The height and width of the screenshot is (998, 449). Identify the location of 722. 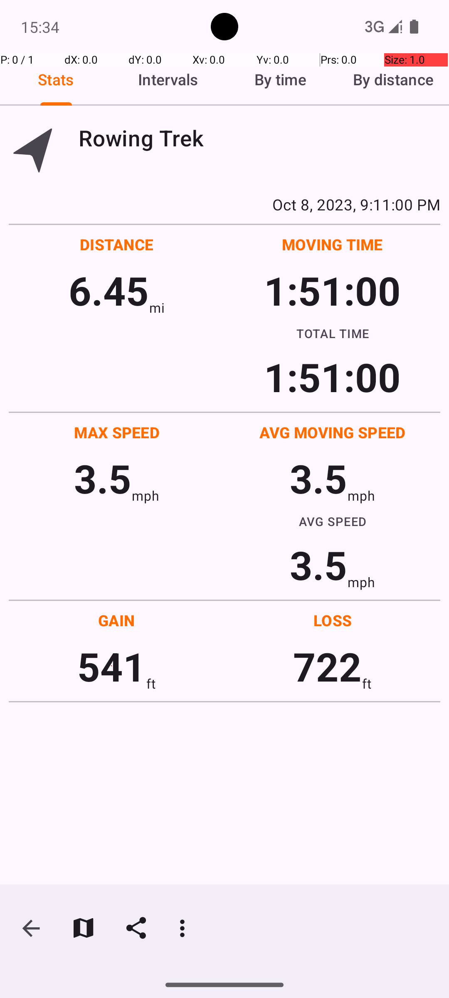
(328, 666).